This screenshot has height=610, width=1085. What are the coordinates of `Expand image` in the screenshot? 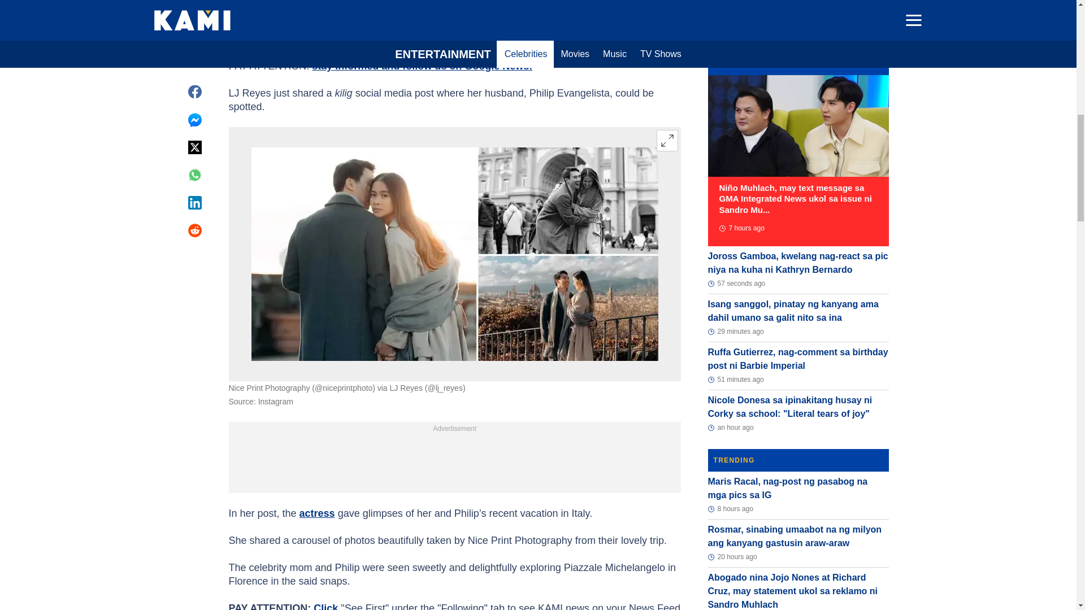 It's located at (667, 140).